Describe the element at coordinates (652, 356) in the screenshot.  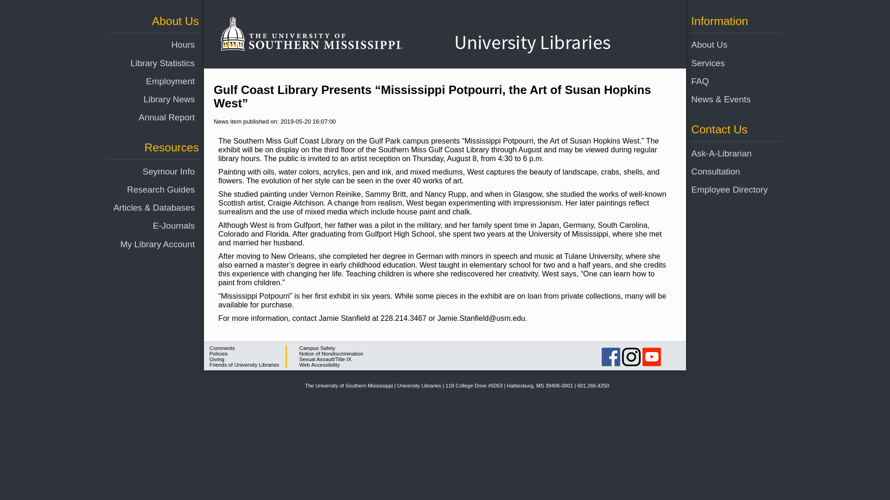
I see `Youtube` at that location.